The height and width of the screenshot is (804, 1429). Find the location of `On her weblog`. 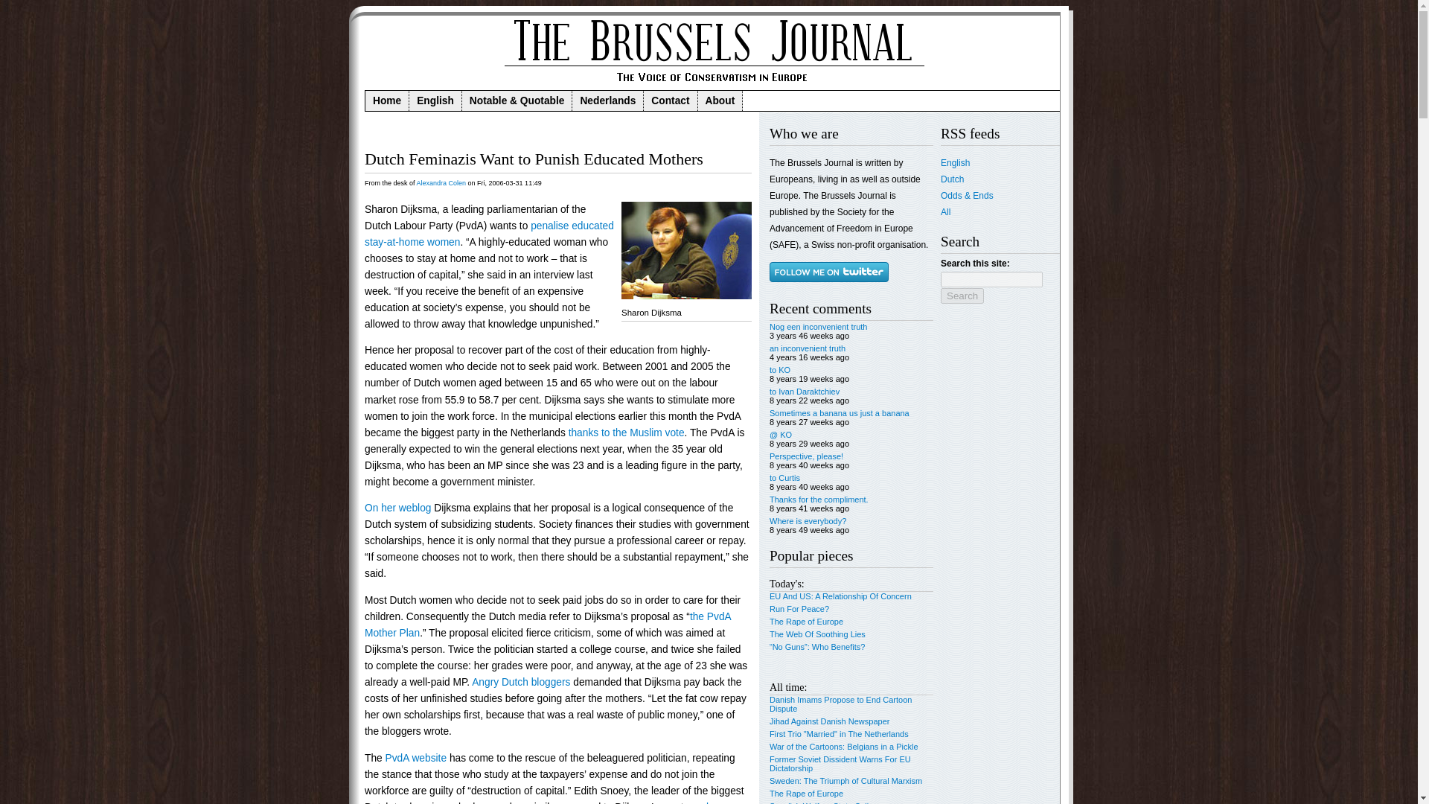

On her weblog is located at coordinates (397, 508).